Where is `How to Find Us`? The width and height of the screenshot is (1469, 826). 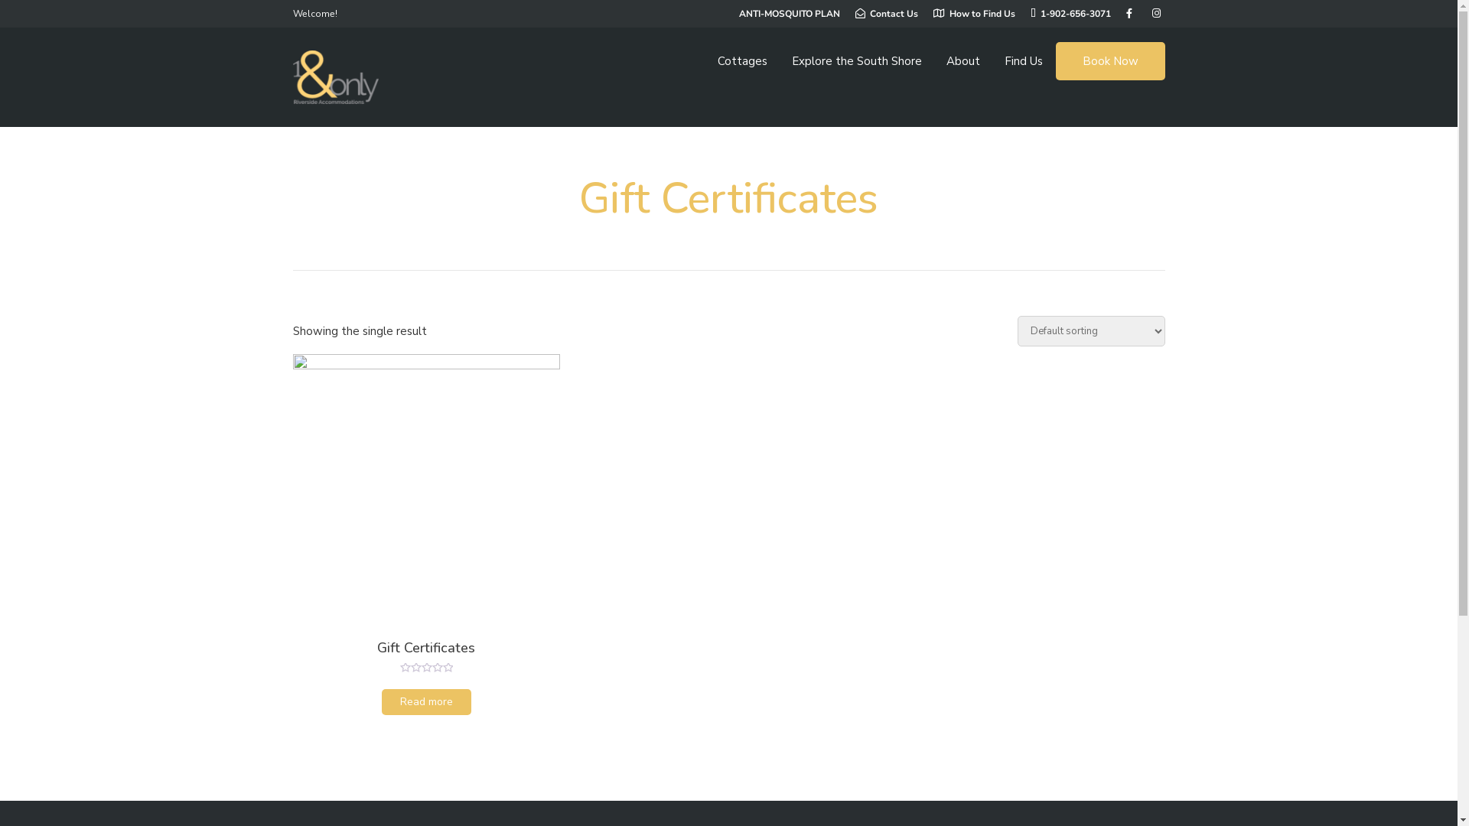 How to Find Us is located at coordinates (975, 14).